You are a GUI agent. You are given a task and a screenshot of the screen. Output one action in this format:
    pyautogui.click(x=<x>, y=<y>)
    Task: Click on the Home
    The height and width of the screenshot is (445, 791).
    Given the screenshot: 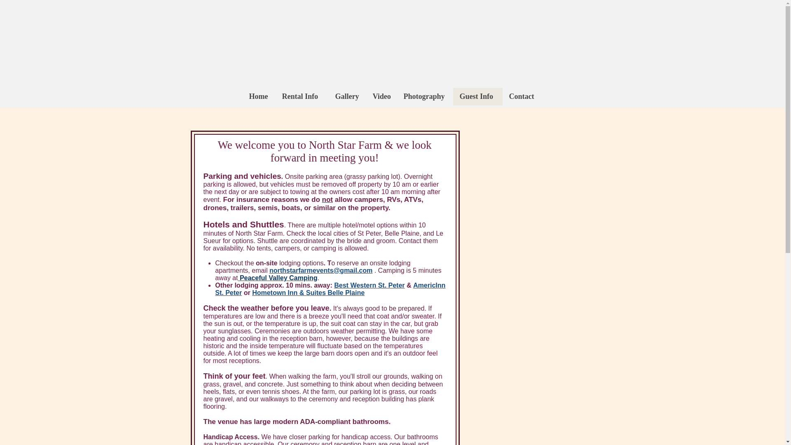 What is the action you would take?
    pyautogui.click(x=259, y=96)
    